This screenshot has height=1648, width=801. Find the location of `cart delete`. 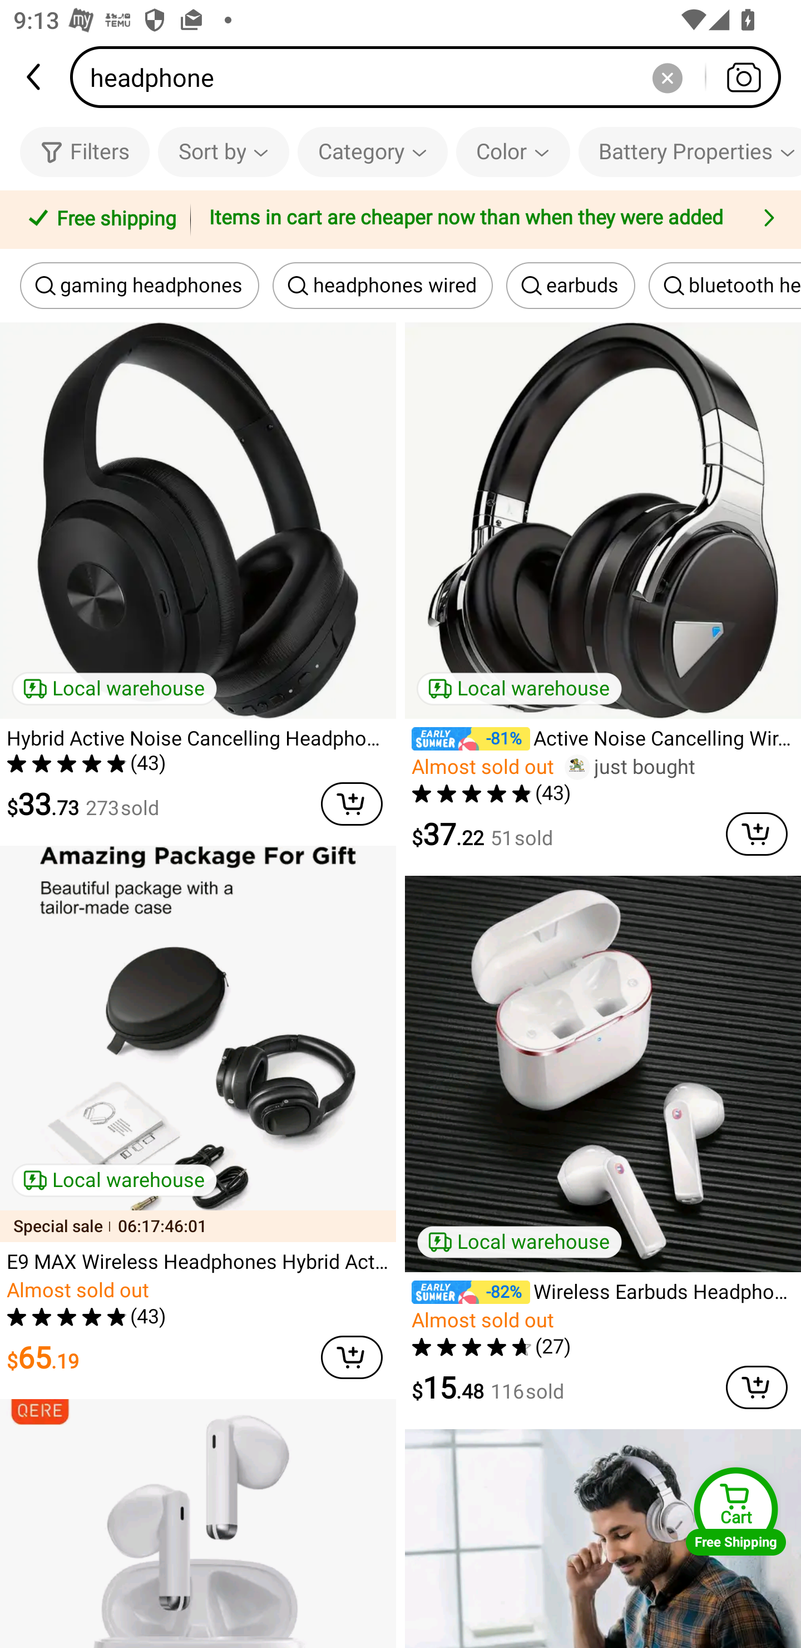

cart delete is located at coordinates (756, 1387).